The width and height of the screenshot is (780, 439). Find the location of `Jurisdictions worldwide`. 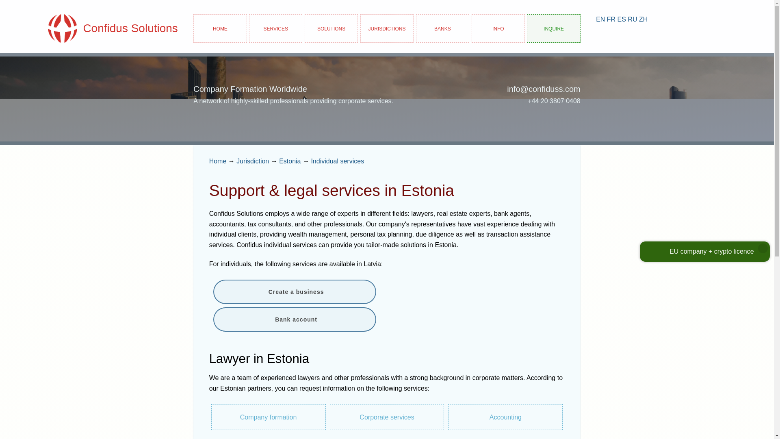

Jurisdictions worldwide is located at coordinates (253, 161).